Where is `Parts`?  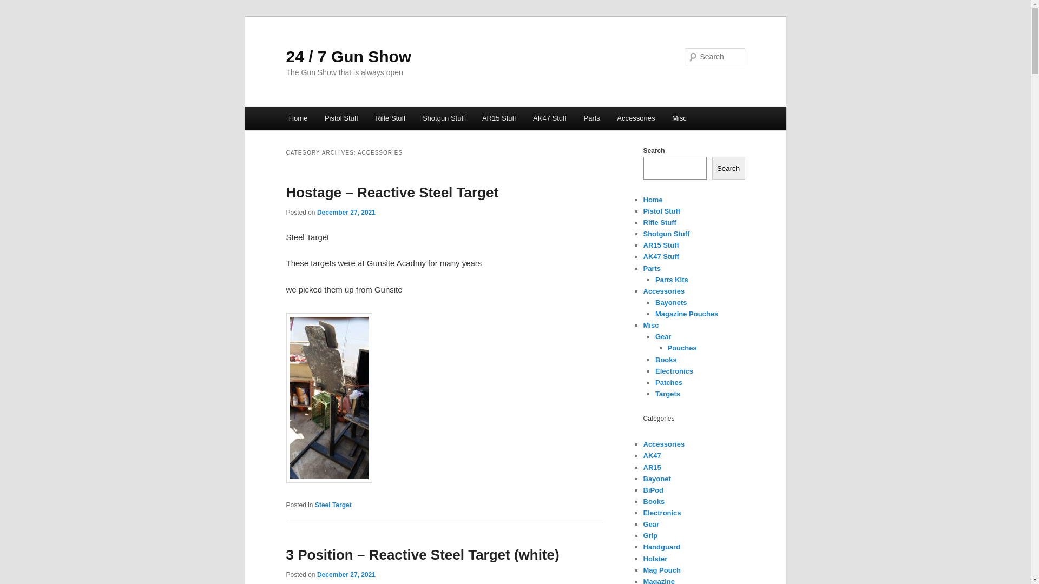 Parts is located at coordinates (652, 268).